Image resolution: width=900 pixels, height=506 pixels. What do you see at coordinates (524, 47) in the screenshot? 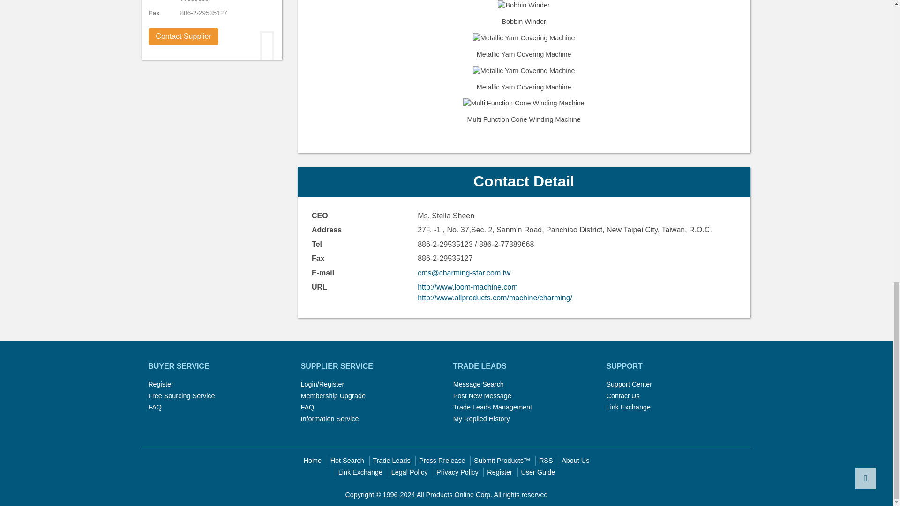
I see `Metallic Yarn Covering Machine` at bounding box center [524, 47].